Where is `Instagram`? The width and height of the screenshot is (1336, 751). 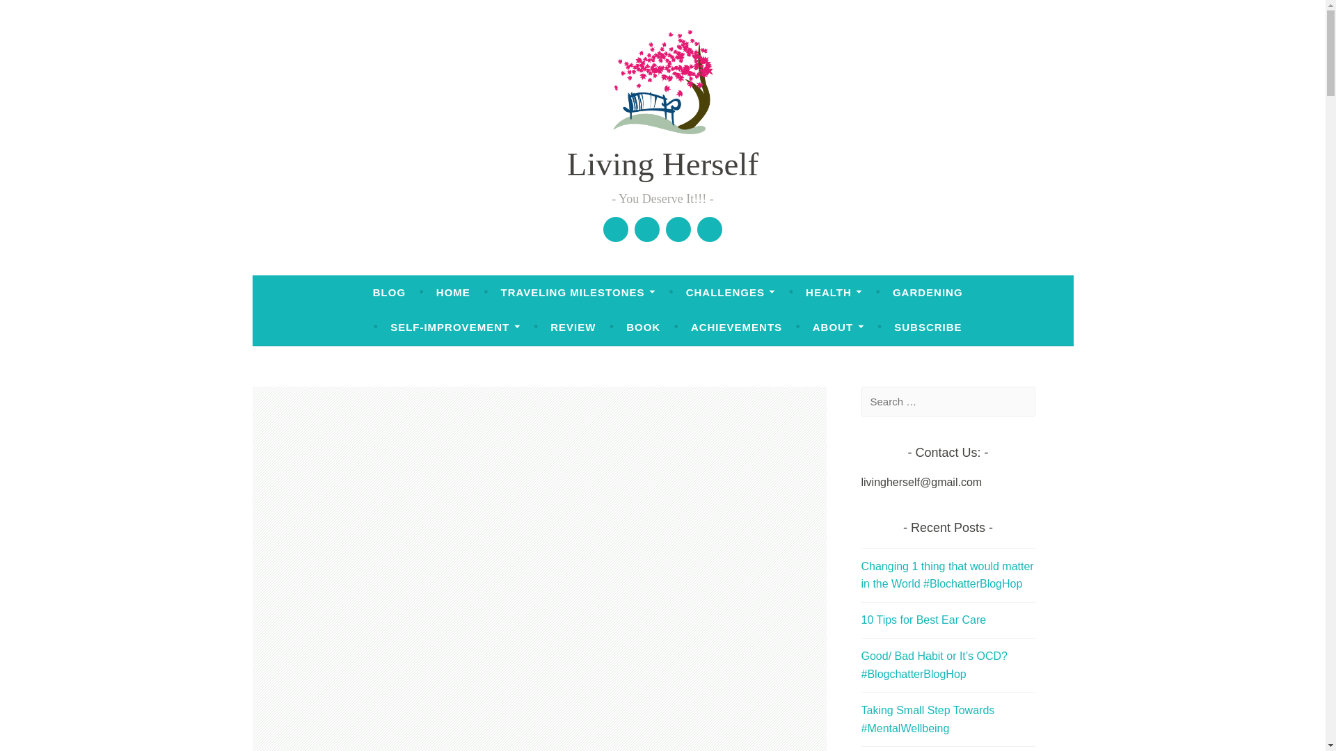 Instagram is located at coordinates (709, 229).